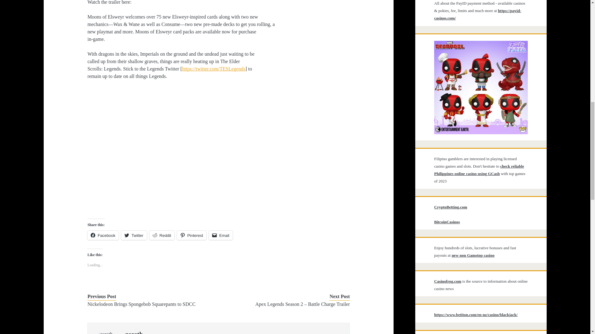 Image resolution: width=595 pixels, height=334 pixels. I want to click on Pinterest, so click(192, 235).